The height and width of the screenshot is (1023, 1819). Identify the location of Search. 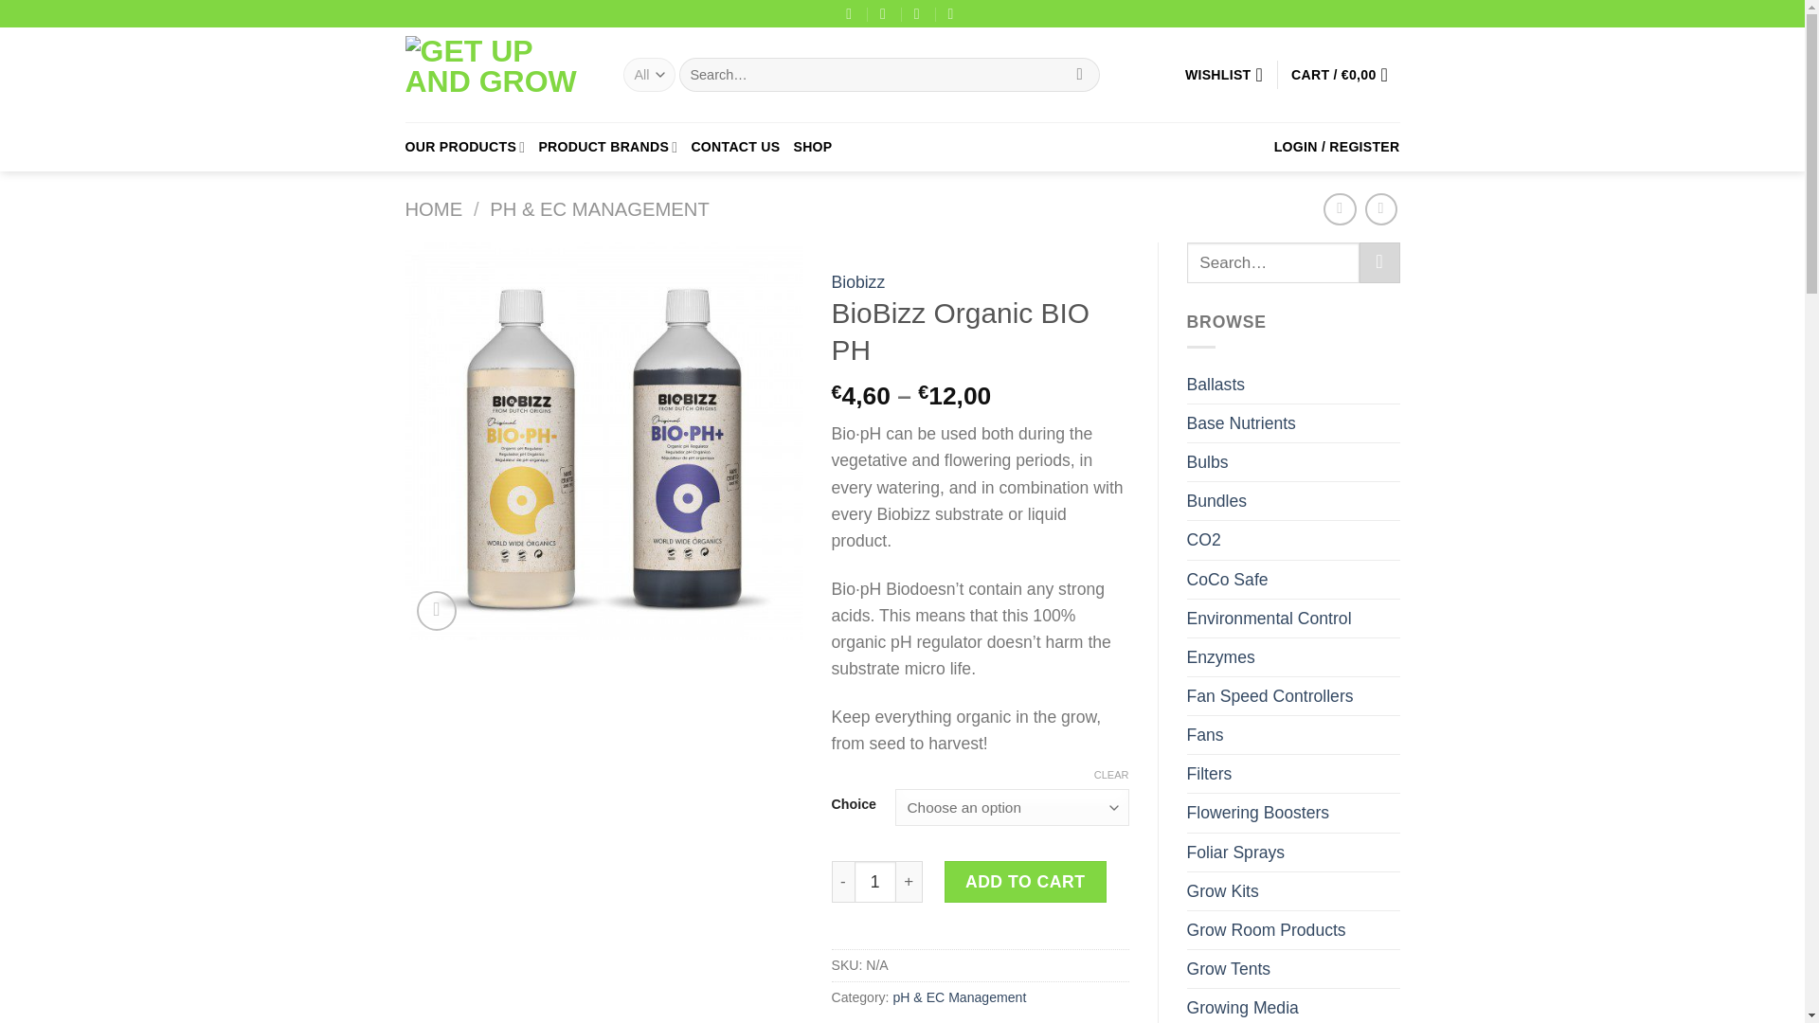
(1079, 75).